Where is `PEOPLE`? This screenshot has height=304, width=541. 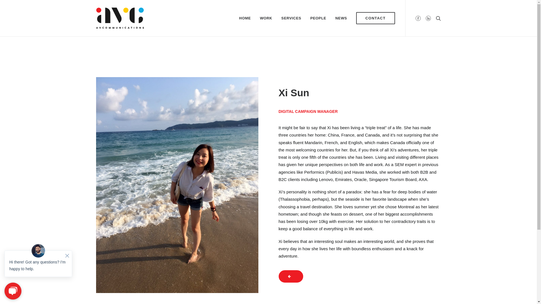
PEOPLE is located at coordinates (318, 18).